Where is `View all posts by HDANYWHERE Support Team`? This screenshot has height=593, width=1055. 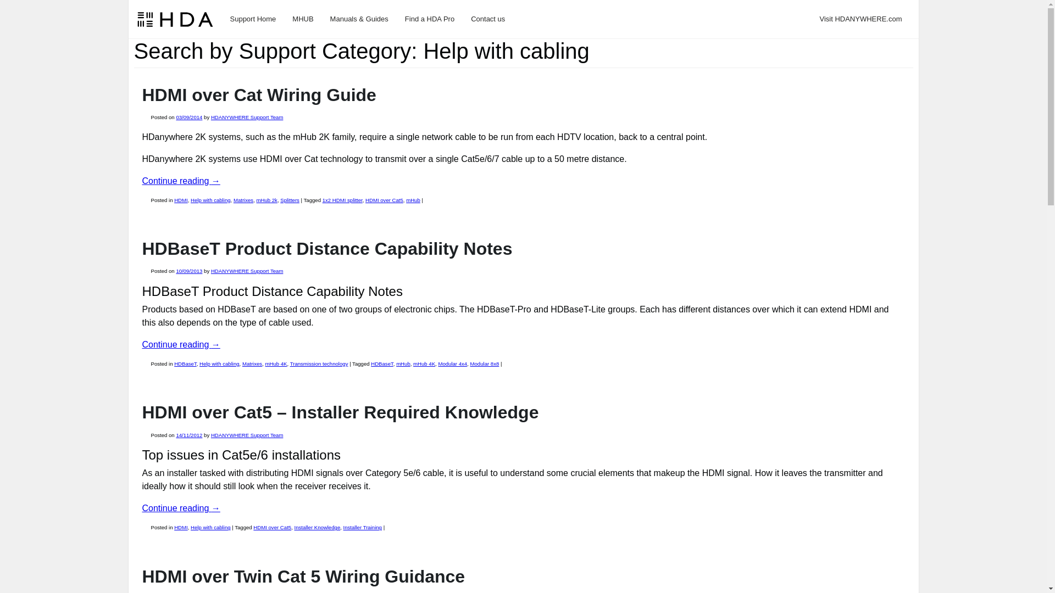
View all posts by HDANYWHERE Support Team is located at coordinates (247, 118).